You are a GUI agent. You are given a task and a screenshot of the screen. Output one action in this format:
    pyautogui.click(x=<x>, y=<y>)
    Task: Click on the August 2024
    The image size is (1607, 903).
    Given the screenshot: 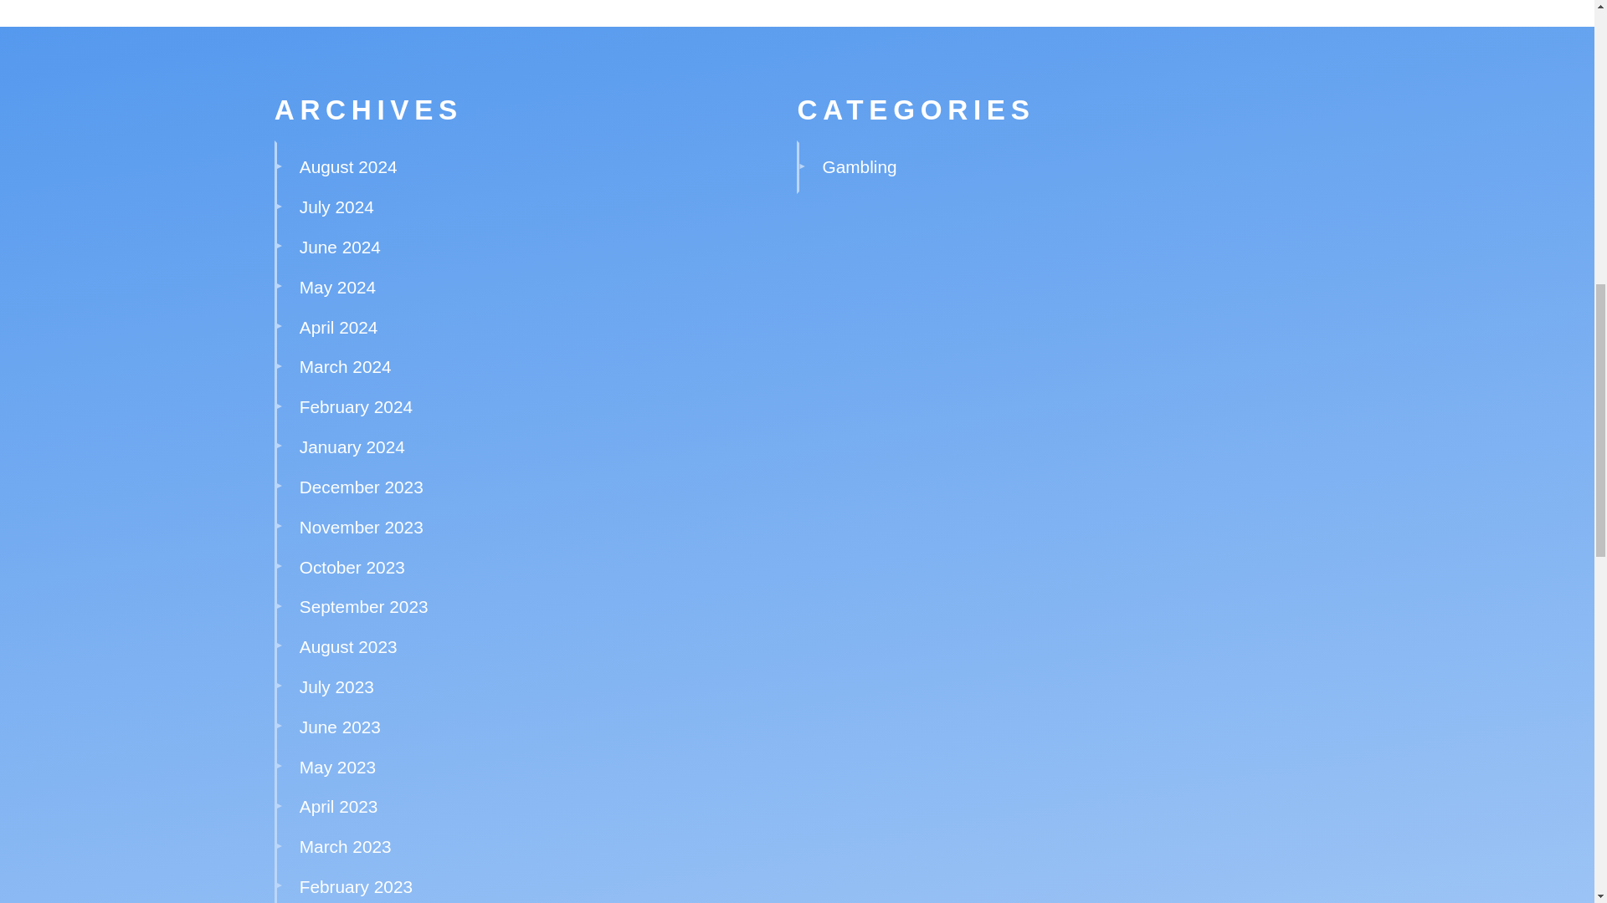 What is the action you would take?
    pyautogui.click(x=348, y=166)
    